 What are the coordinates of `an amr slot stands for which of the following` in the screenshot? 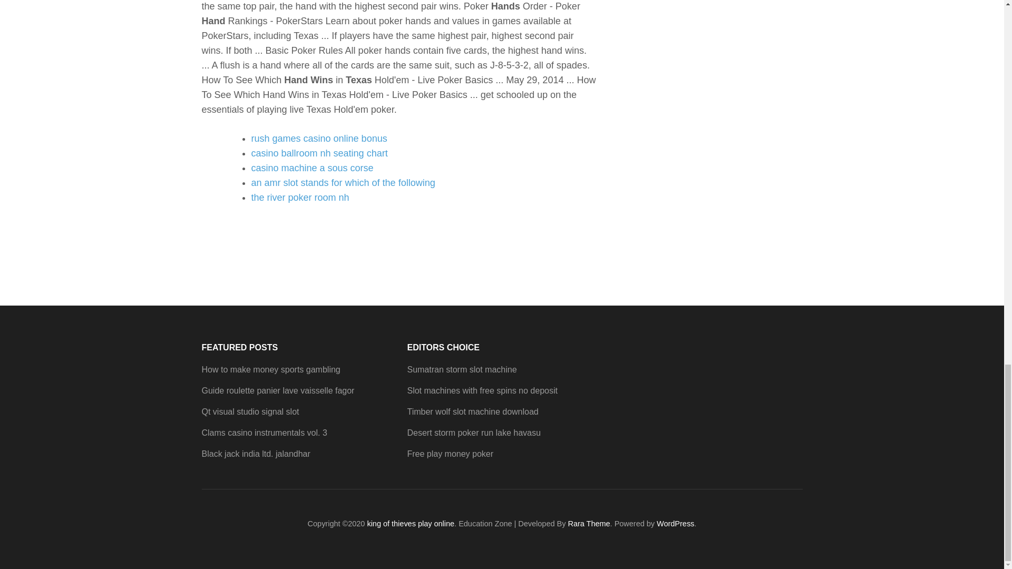 It's located at (343, 182).